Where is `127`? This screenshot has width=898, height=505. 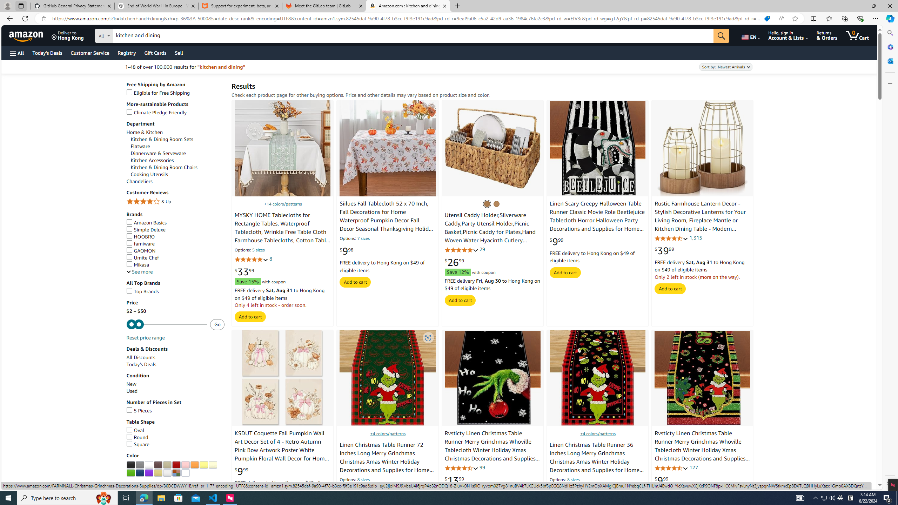 127 is located at coordinates (694, 467).